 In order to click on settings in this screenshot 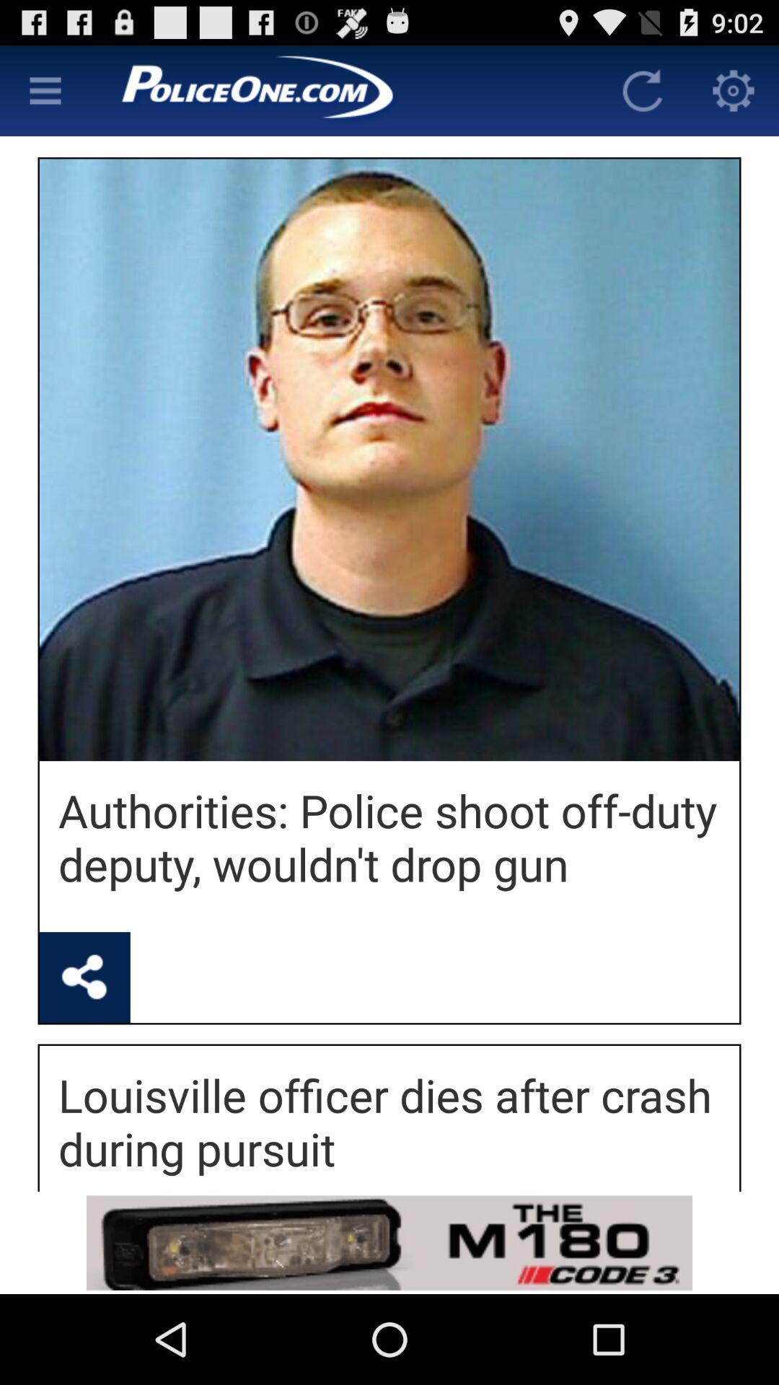, I will do `click(734, 91)`.